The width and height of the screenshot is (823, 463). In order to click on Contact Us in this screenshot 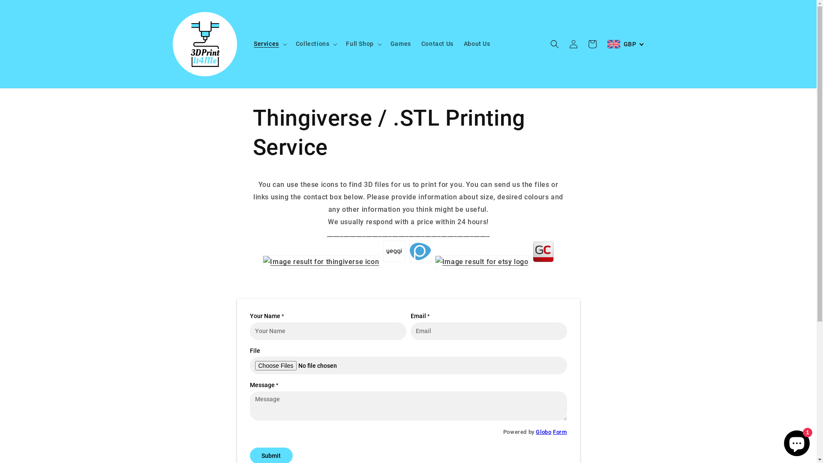, I will do `click(437, 44)`.